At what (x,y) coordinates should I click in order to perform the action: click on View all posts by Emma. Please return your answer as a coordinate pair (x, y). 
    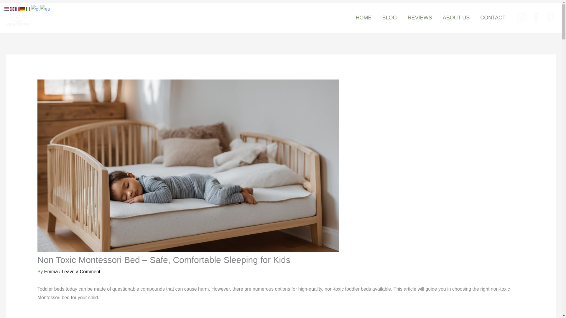
    Looking at the image, I should click on (52, 271).